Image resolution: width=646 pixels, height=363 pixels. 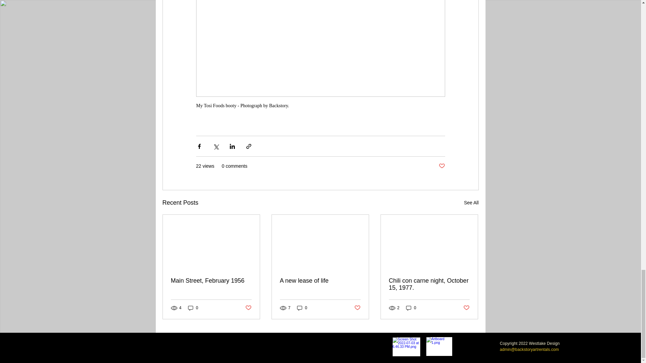 What do you see at coordinates (211, 281) in the screenshot?
I see `Main Street, February 1956` at bounding box center [211, 281].